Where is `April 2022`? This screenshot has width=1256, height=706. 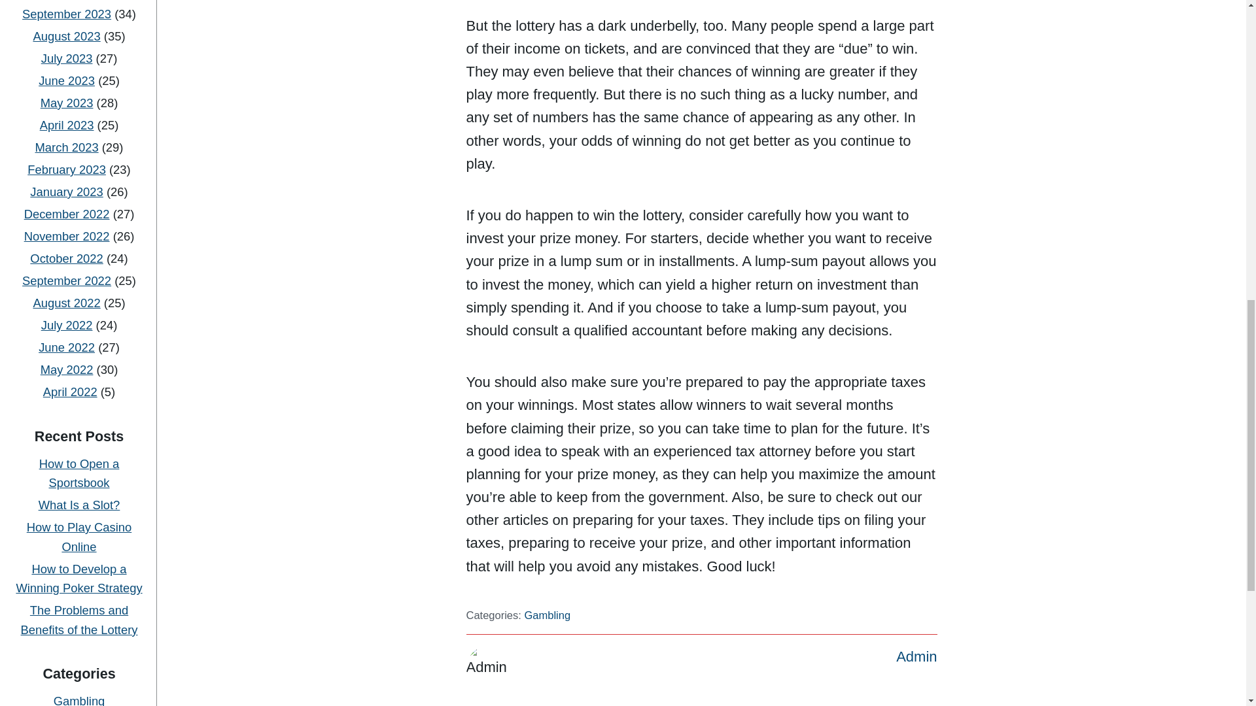
April 2022 is located at coordinates (70, 57).